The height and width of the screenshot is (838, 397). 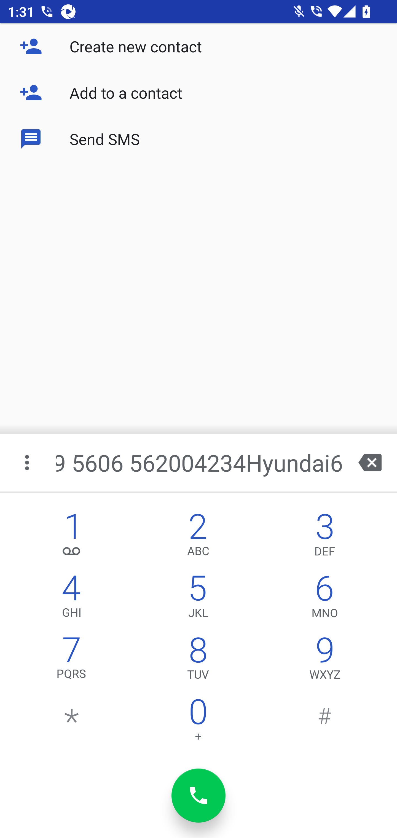 What do you see at coordinates (370, 463) in the screenshot?
I see `backspace` at bounding box center [370, 463].